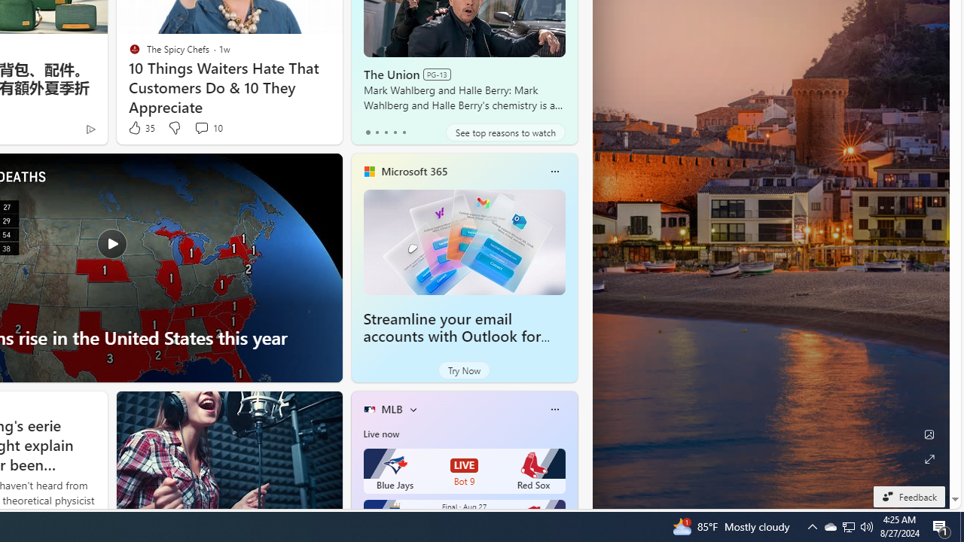  What do you see at coordinates (386, 132) in the screenshot?
I see `tab-2` at bounding box center [386, 132].